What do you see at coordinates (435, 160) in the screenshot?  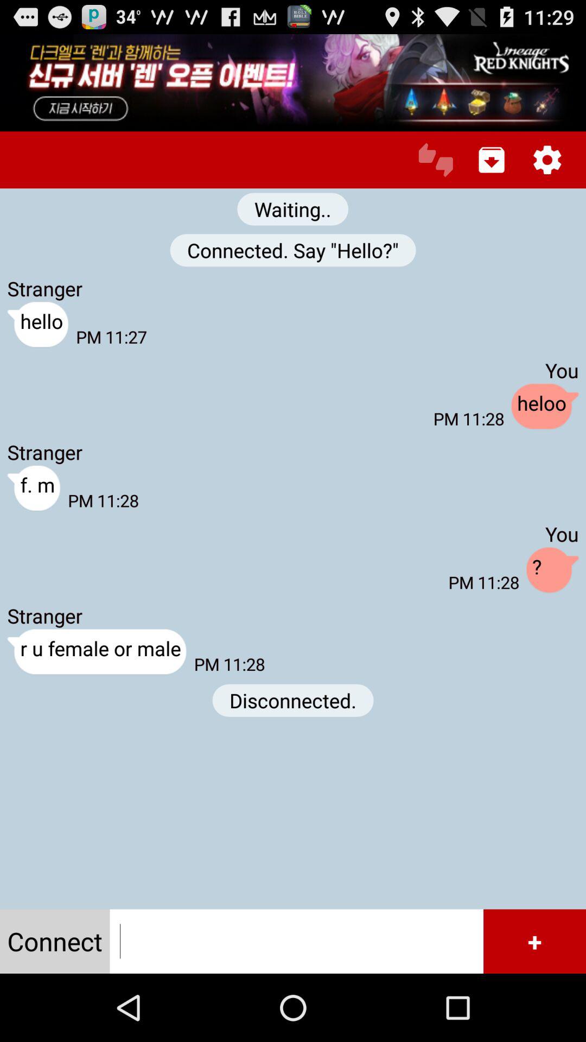 I see `select the item above connected. say "hello?" app` at bounding box center [435, 160].